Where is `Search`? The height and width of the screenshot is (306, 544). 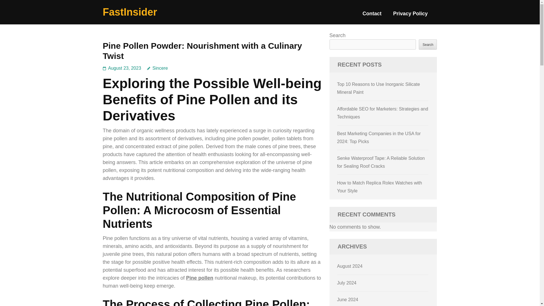 Search is located at coordinates (428, 44).